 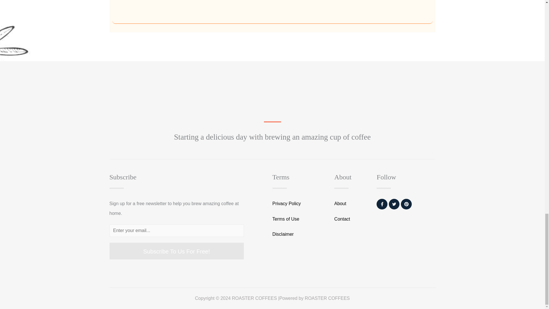 What do you see at coordinates (298, 219) in the screenshot?
I see `Terms of Use` at bounding box center [298, 219].